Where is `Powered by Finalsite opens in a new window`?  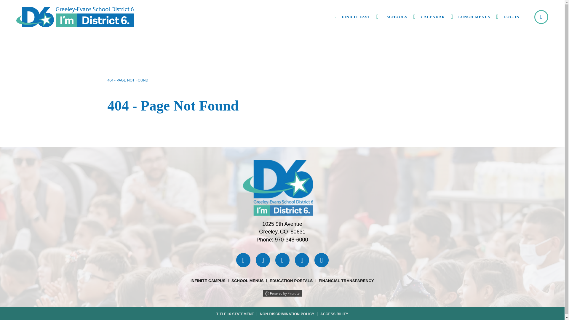 Powered by Finalsite opens in a new window is located at coordinates (282, 292).